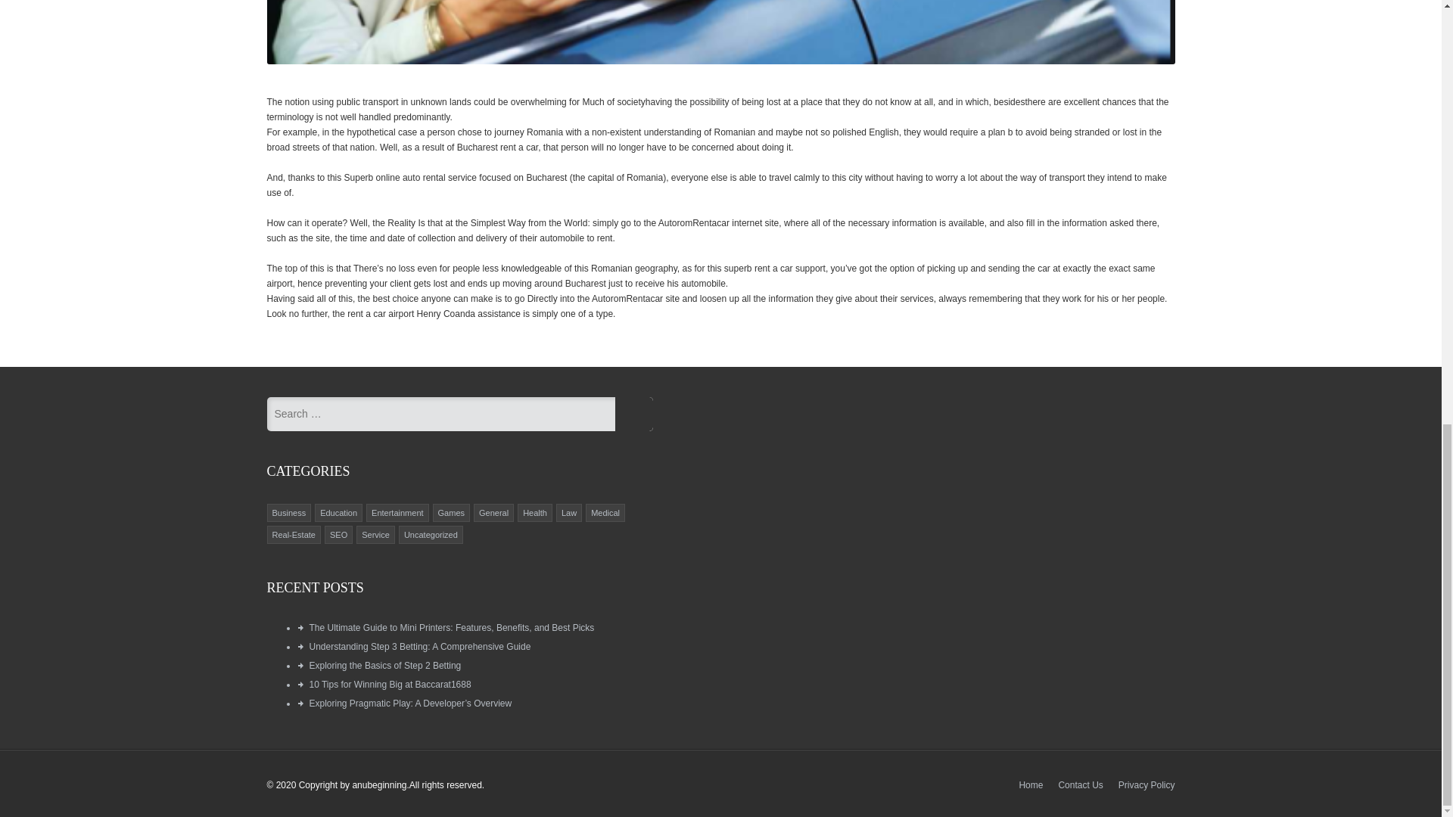 The height and width of the screenshot is (817, 1453). I want to click on Search, so click(633, 414).